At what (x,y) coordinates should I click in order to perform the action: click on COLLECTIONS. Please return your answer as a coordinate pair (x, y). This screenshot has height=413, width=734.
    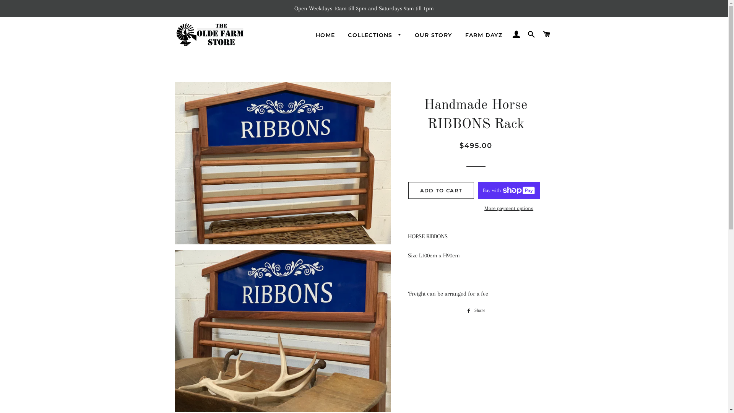
    Looking at the image, I should click on (375, 36).